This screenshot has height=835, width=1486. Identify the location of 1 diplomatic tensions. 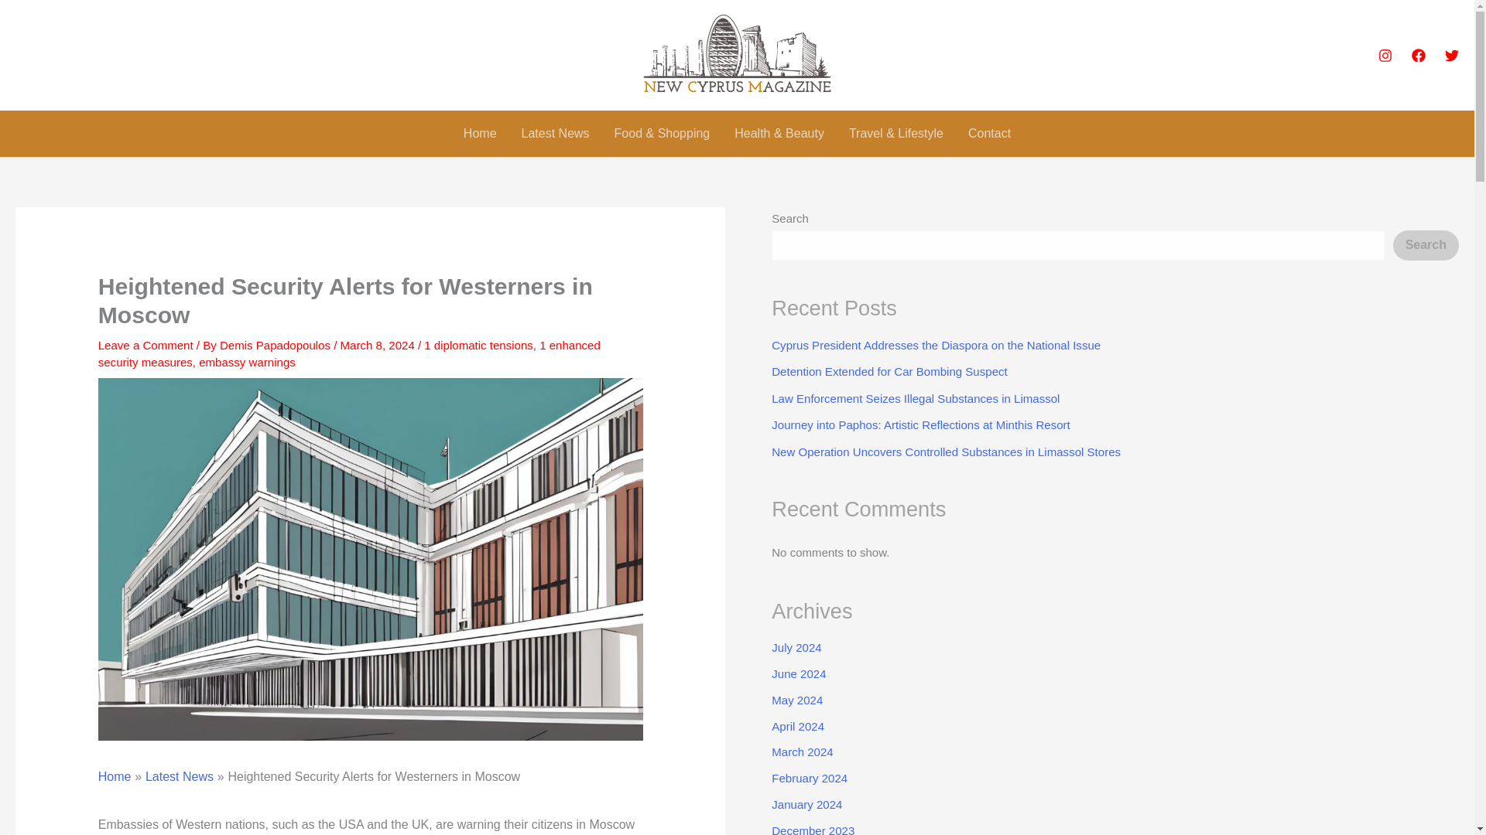
(478, 345).